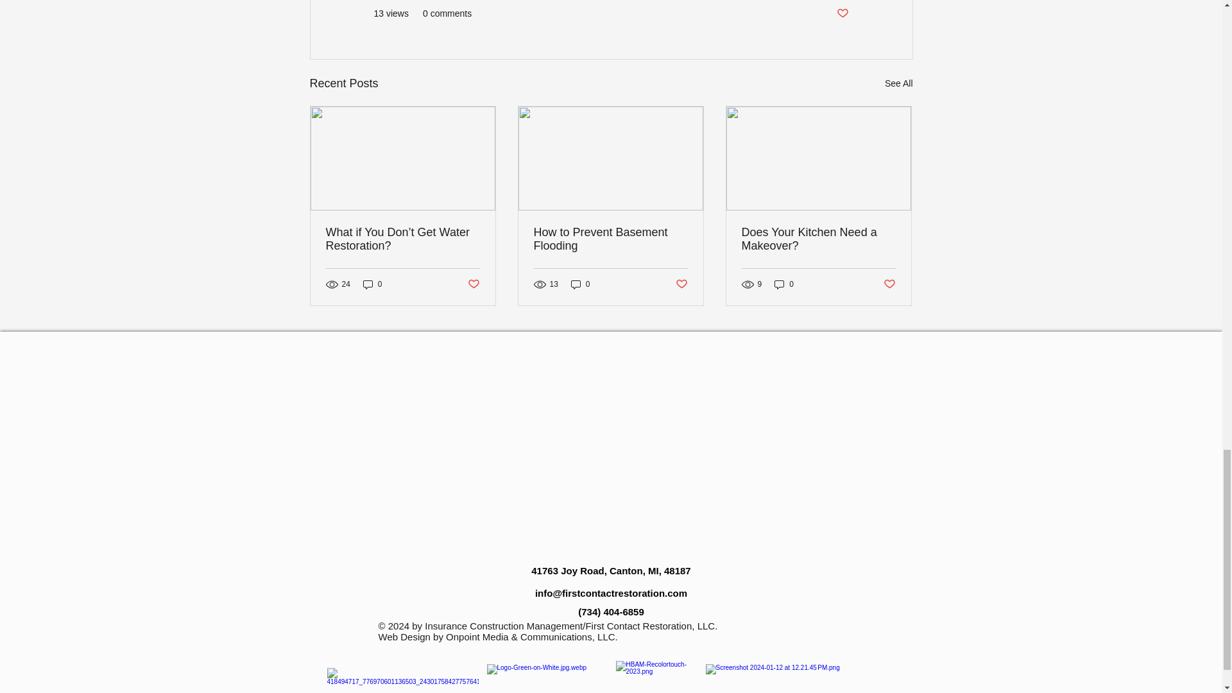 The image size is (1232, 693). I want to click on Does Your Kitchen Need a Makeover?, so click(818, 239).